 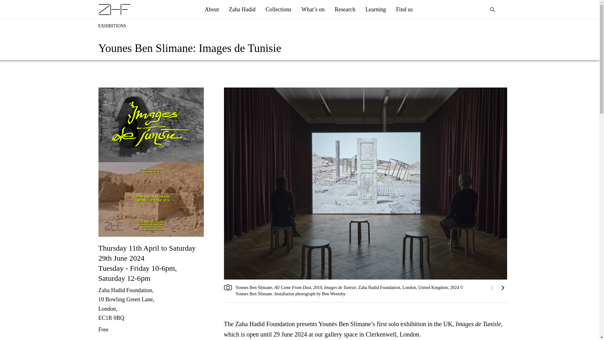 I want to click on Find us, so click(x=404, y=9).